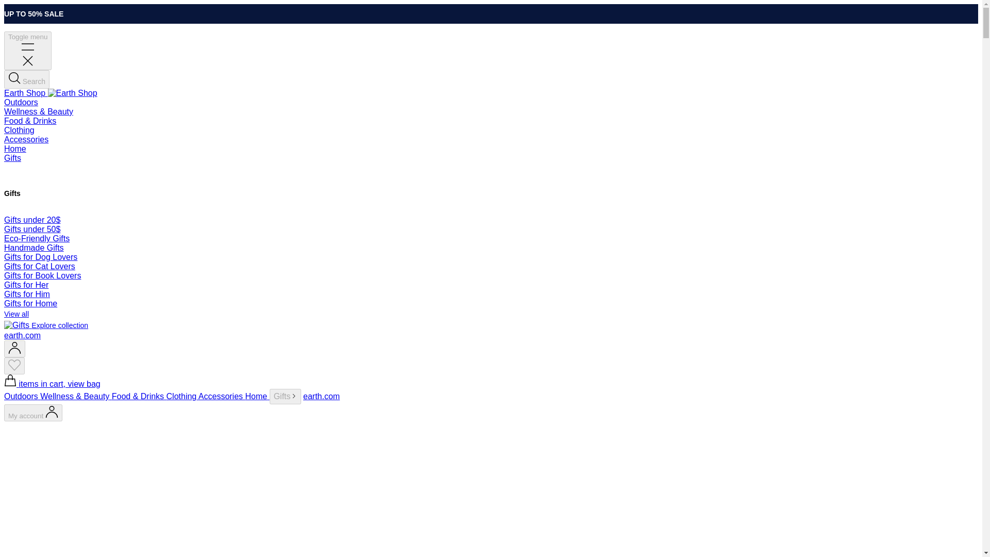 This screenshot has height=557, width=990. Describe the element at coordinates (15, 149) in the screenshot. I see `Home` at that location.